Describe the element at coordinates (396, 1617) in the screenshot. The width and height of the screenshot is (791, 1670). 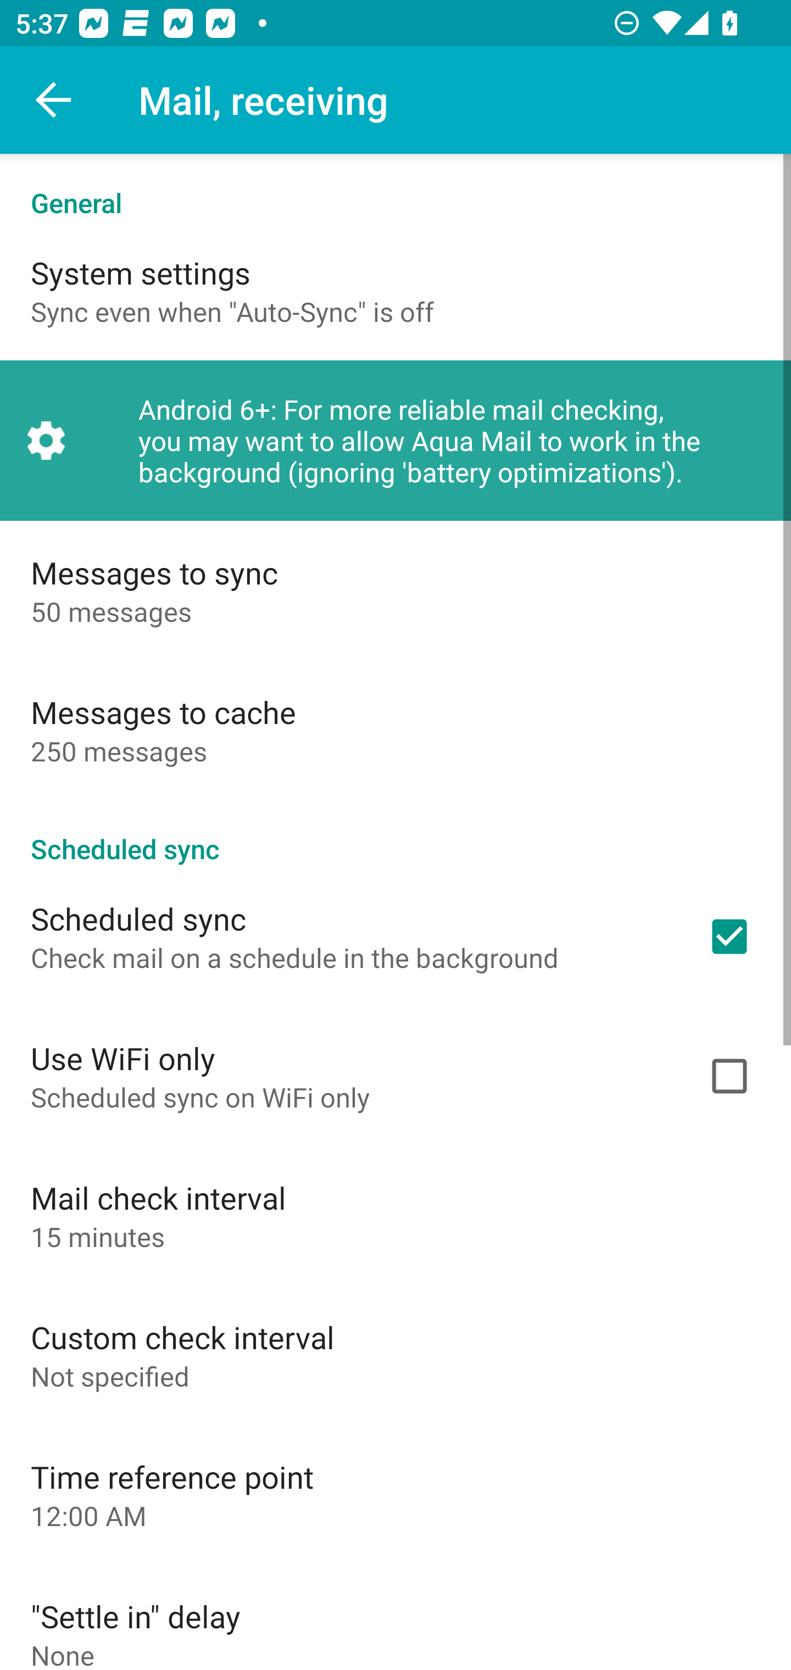
I see `"Settle in" delay None` at that location.